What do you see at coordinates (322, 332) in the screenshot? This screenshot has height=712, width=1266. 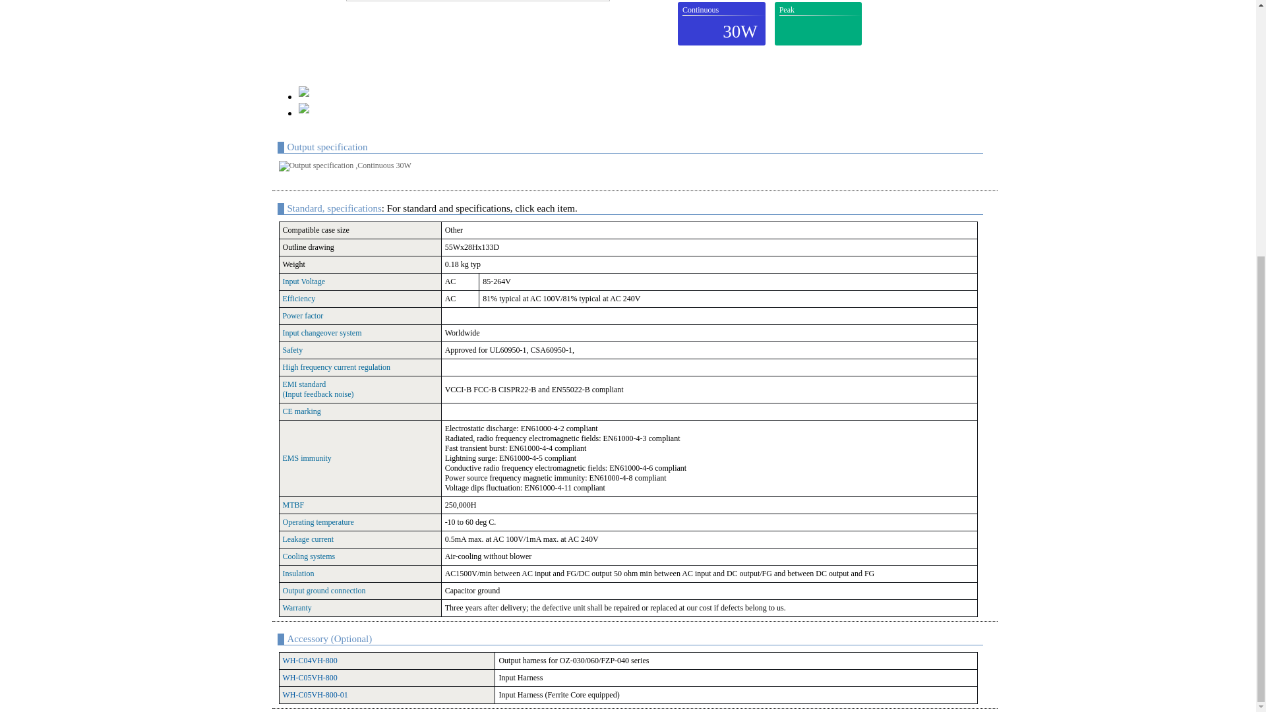 I see `Input changeover system` at bounding box center [322, 332].